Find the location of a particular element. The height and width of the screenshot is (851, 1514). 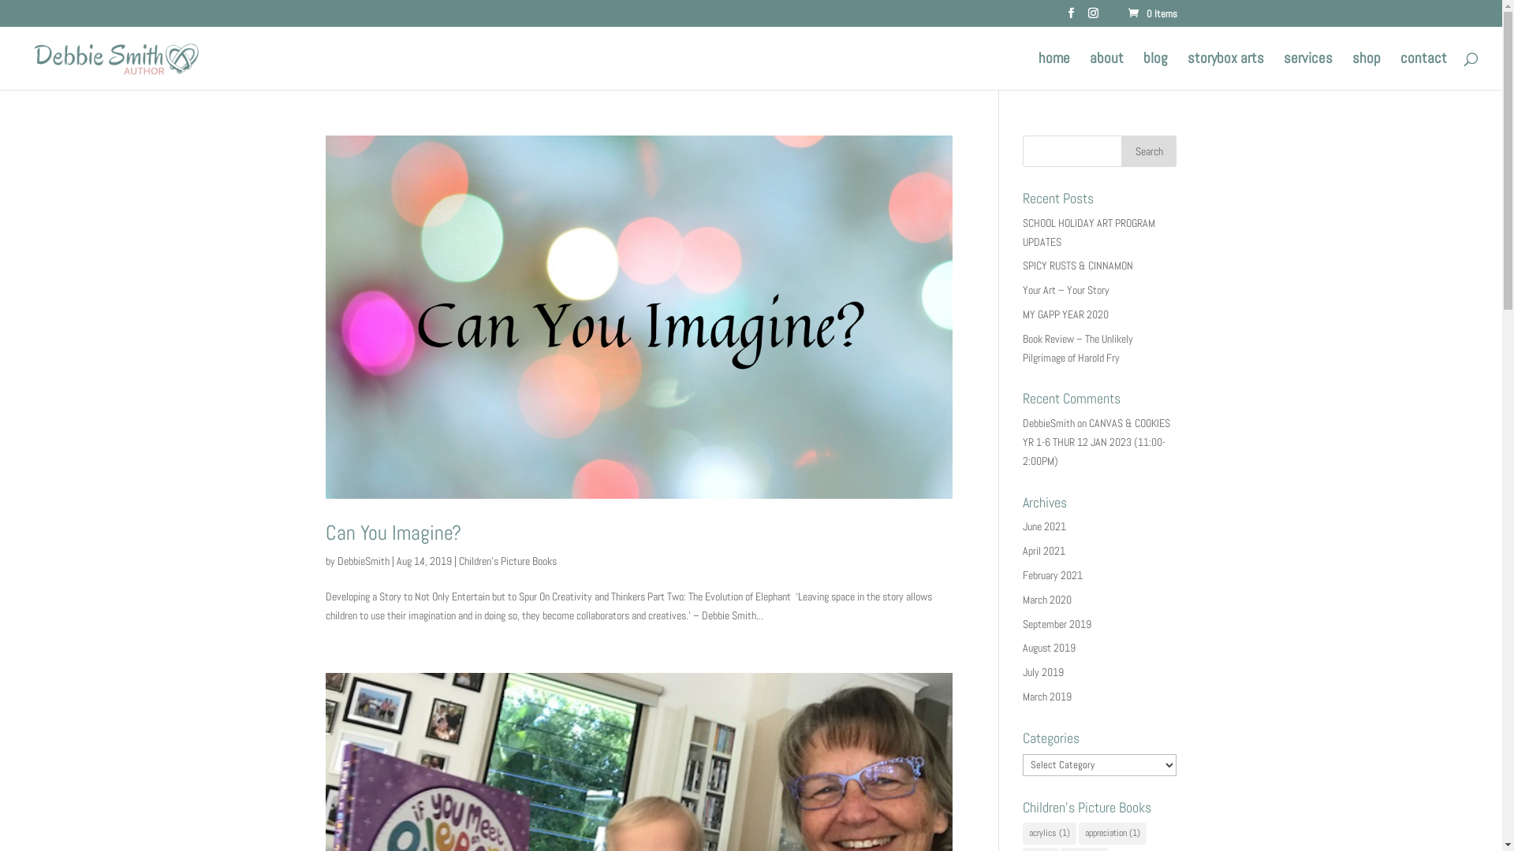

September 2019 is located at coordinates (1057, 624).